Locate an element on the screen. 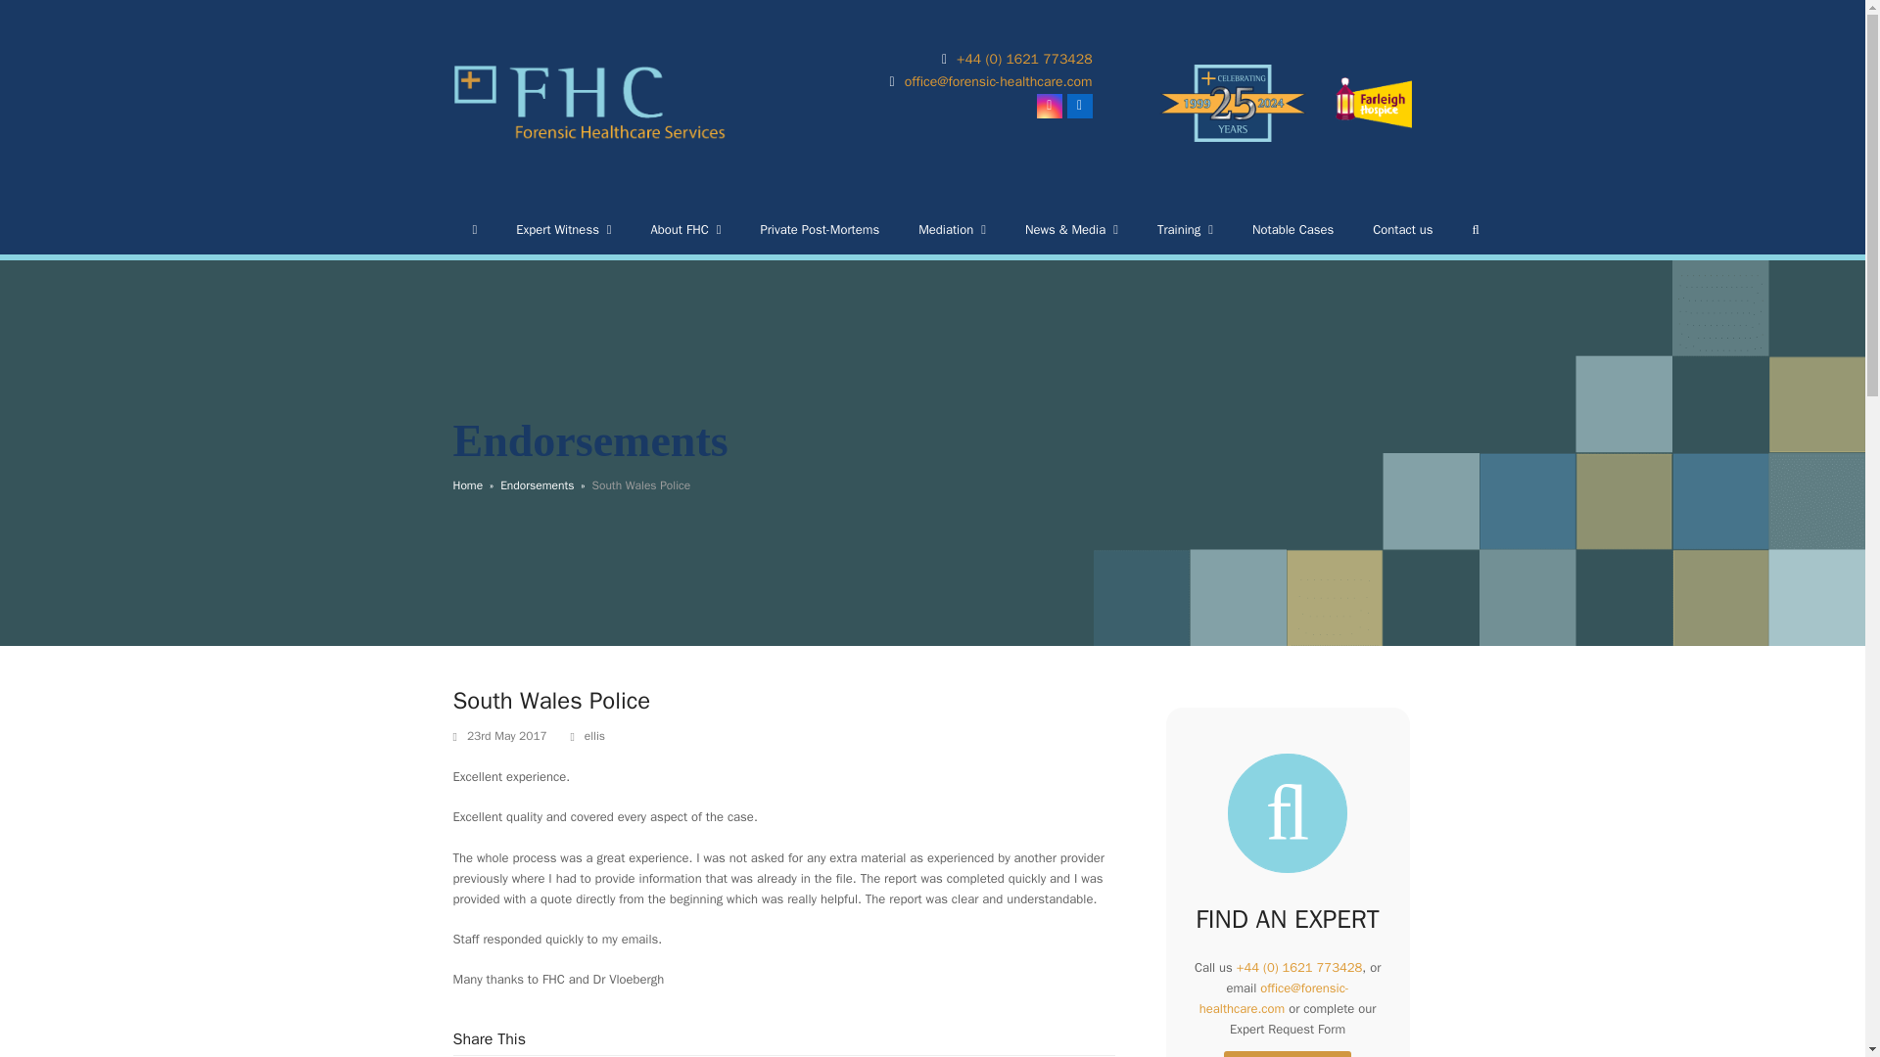 The image size is (1880, 1057). LinkedIn is located at coordinates (1079, 107).